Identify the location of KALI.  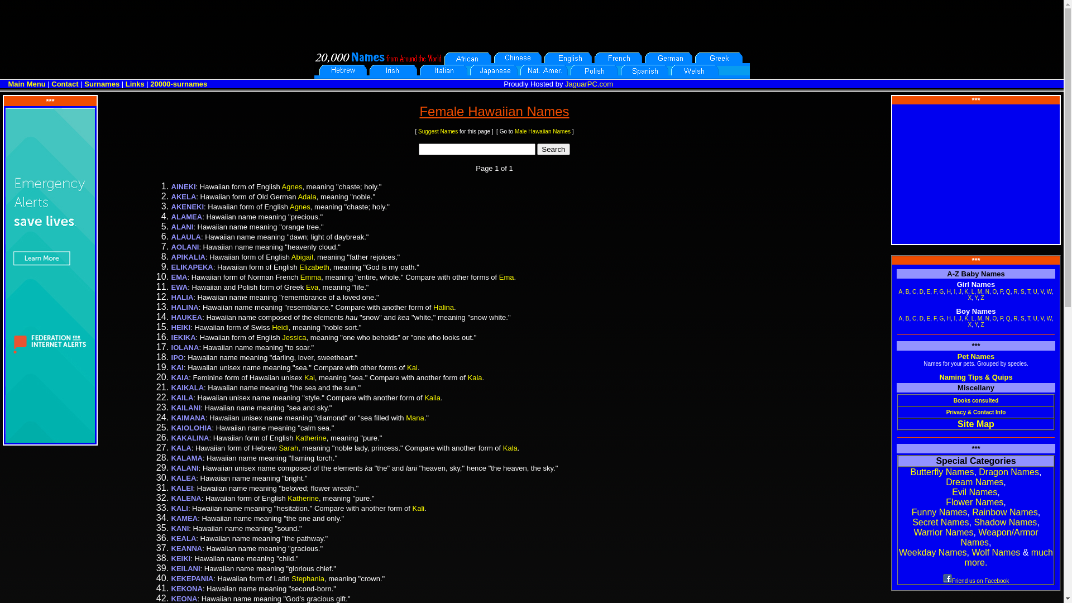
(180, 508).